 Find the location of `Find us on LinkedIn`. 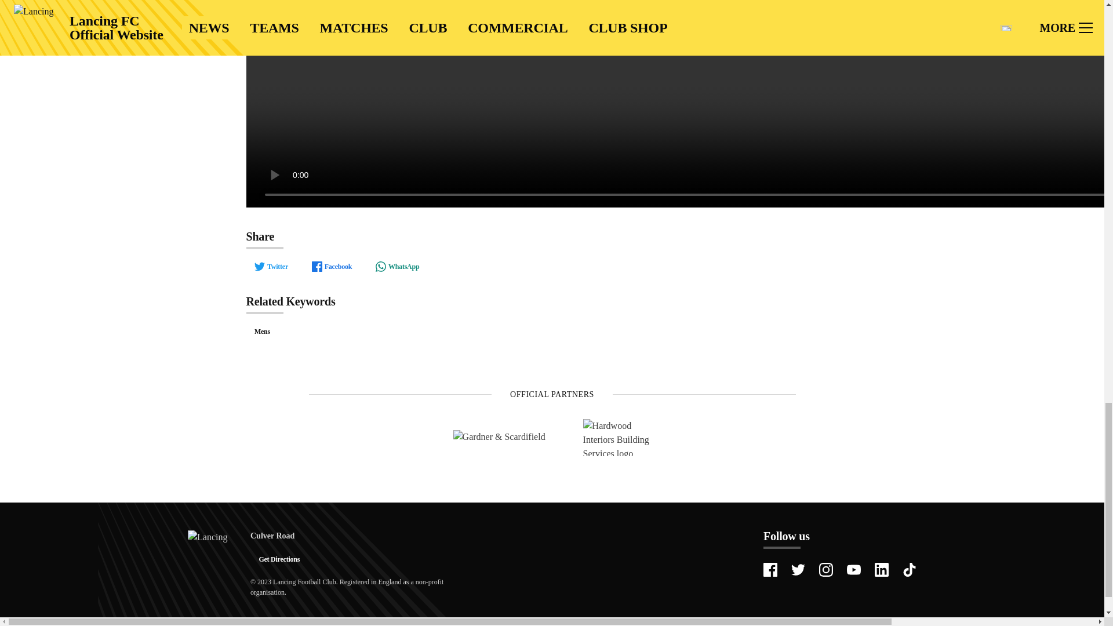

Find us on LinkedIn is located at coordinates (881, 569).